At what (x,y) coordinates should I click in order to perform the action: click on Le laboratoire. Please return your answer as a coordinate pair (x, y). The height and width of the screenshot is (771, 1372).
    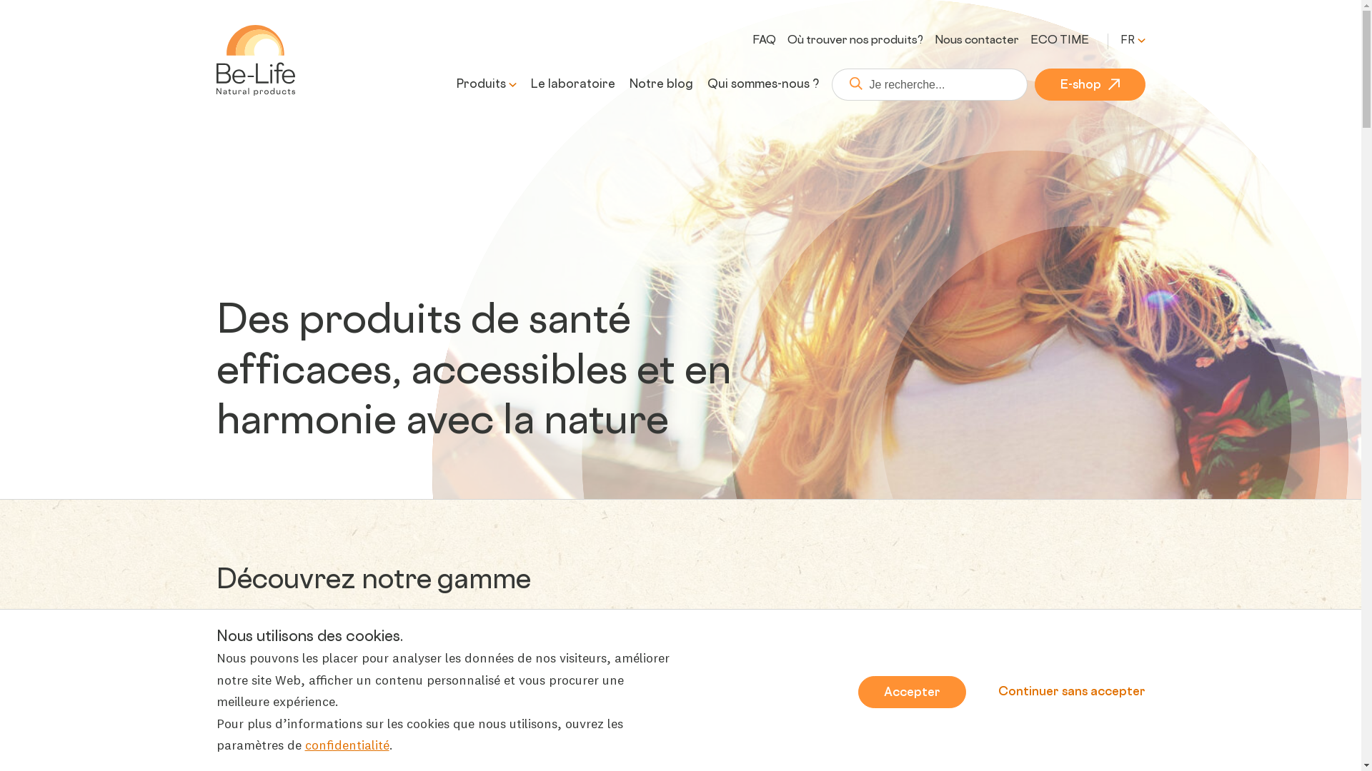
    Looking at the image, I should click on (572, 86).